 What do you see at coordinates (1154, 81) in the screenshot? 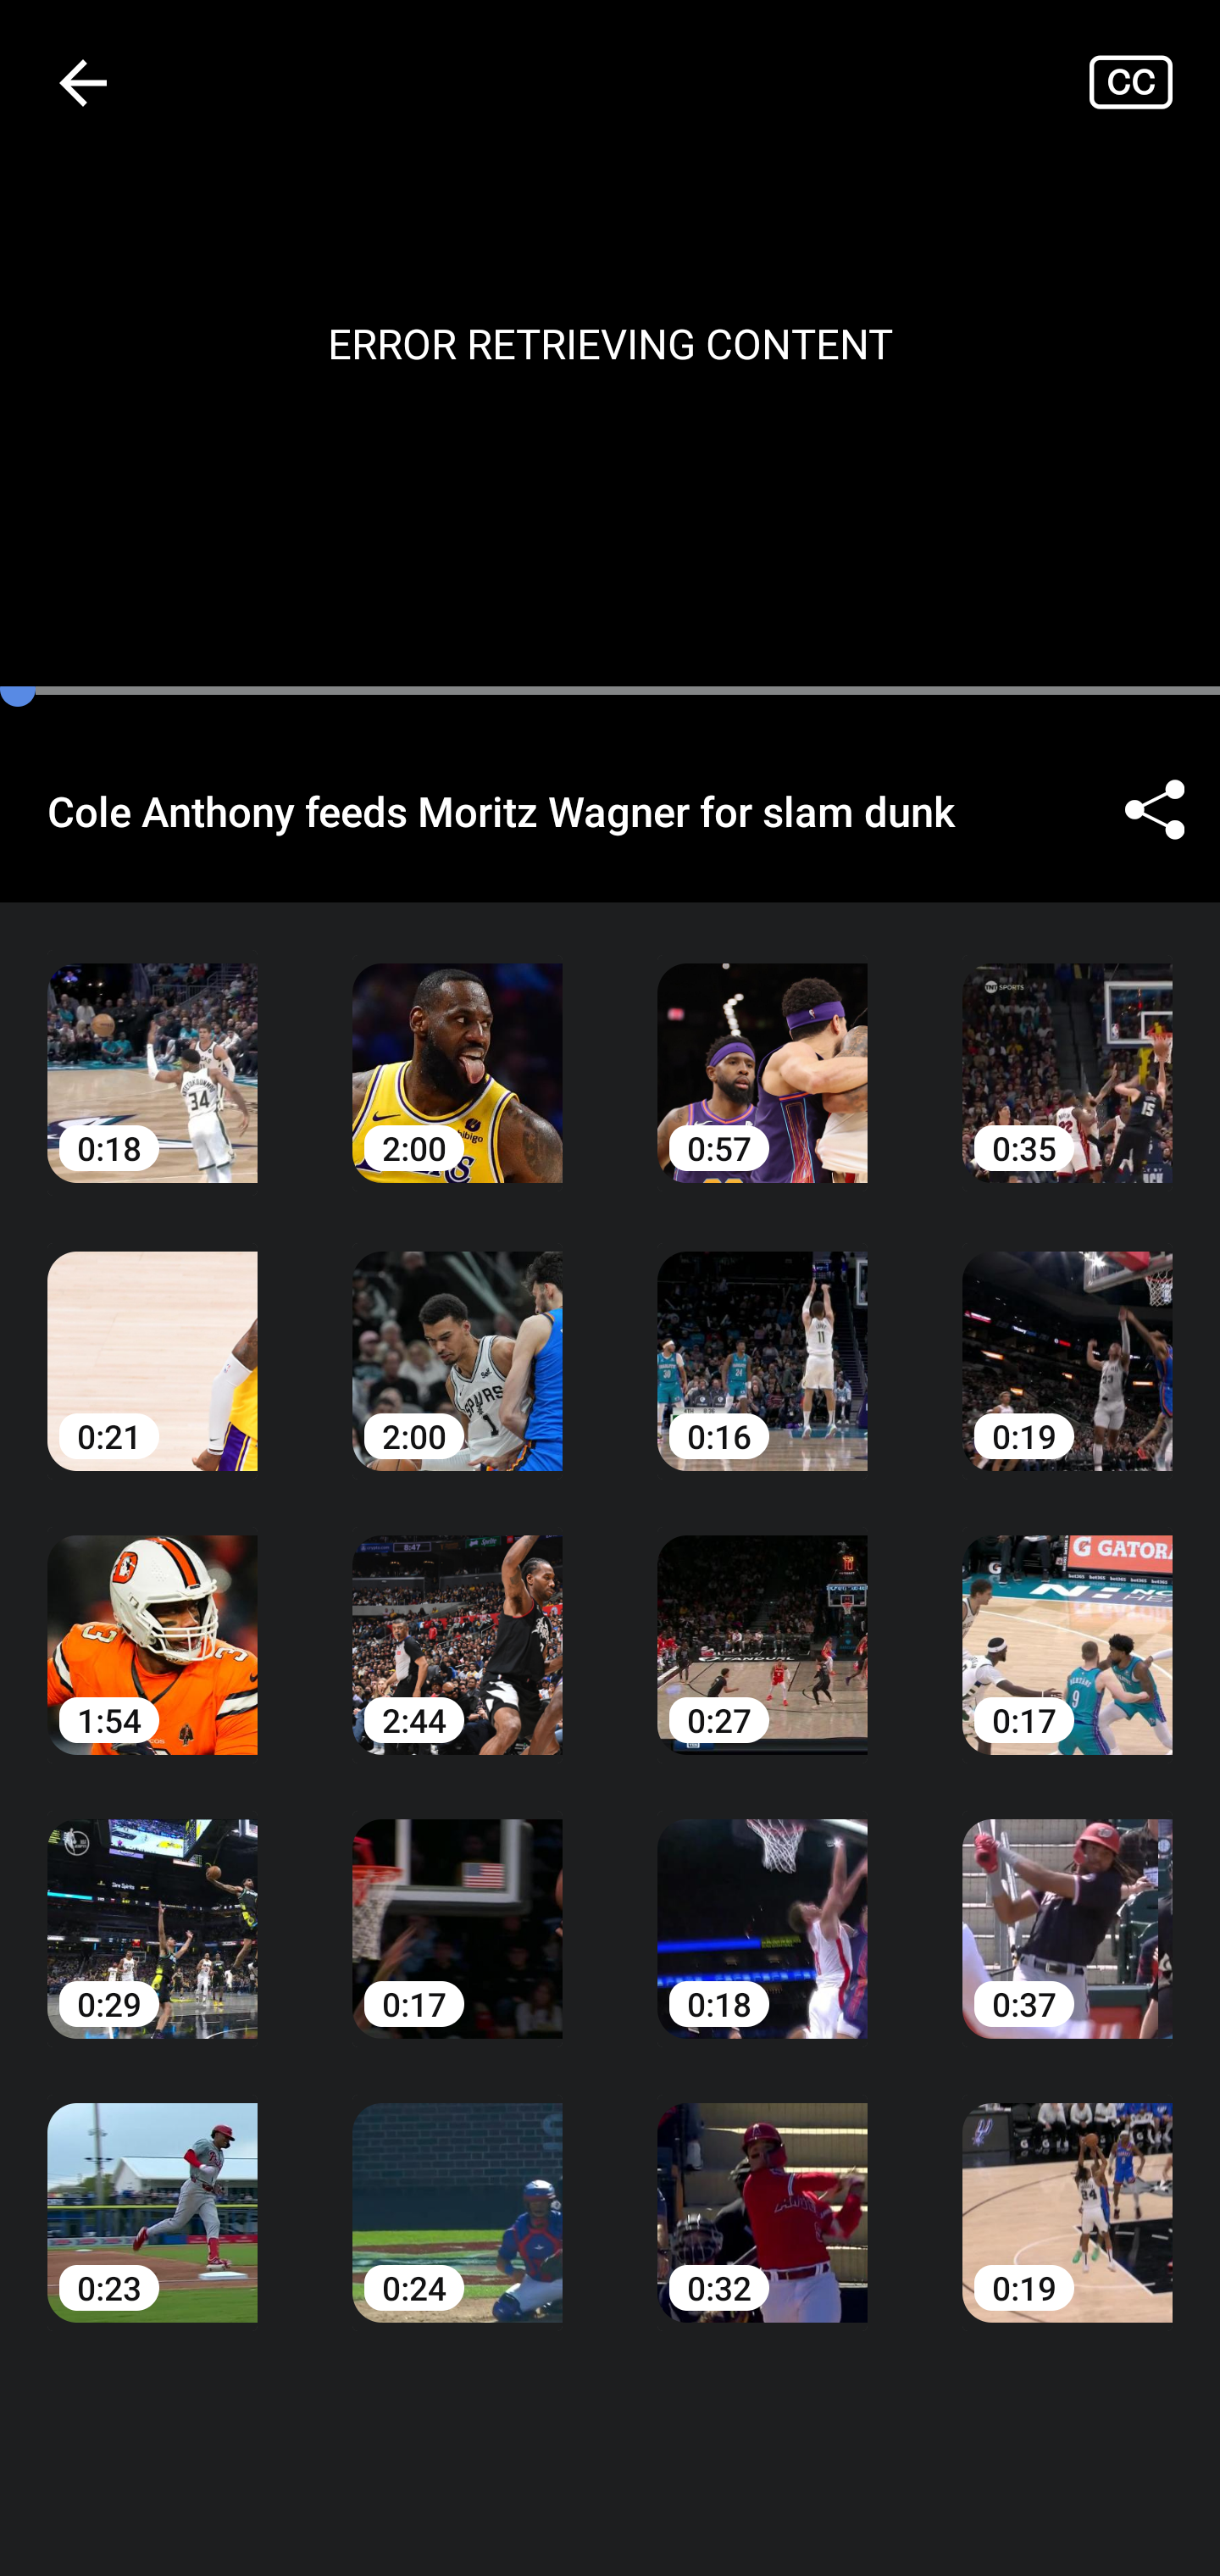
I see `Closed captions ` at bounding box center [1154, 81].